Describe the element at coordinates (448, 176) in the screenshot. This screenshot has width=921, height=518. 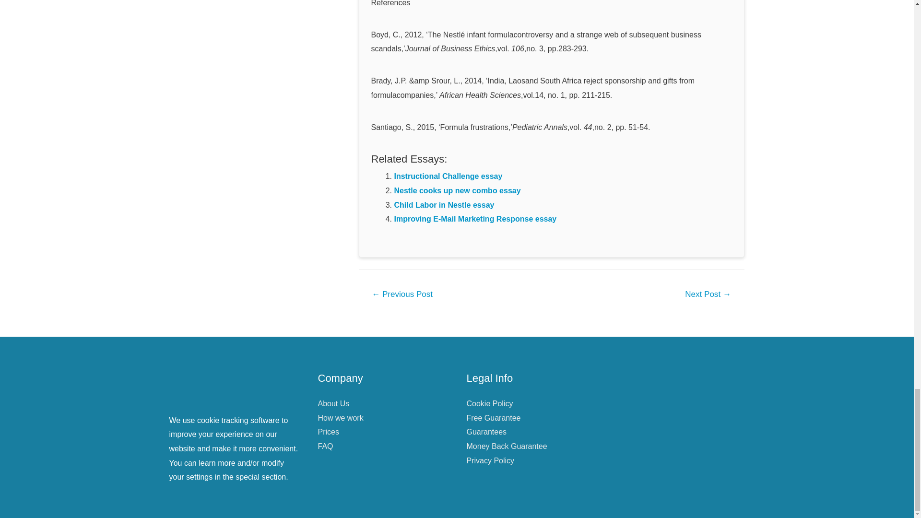
I see `Instructional Challenge essay` at that location.